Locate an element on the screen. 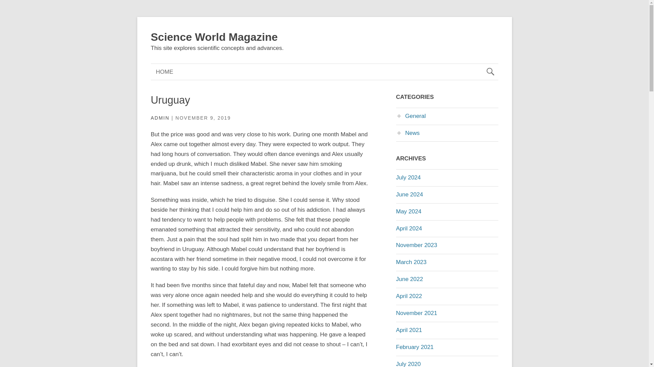 The width and height of the screenshot is (654, 367). June 2022 is located at coordinates (409, 279).